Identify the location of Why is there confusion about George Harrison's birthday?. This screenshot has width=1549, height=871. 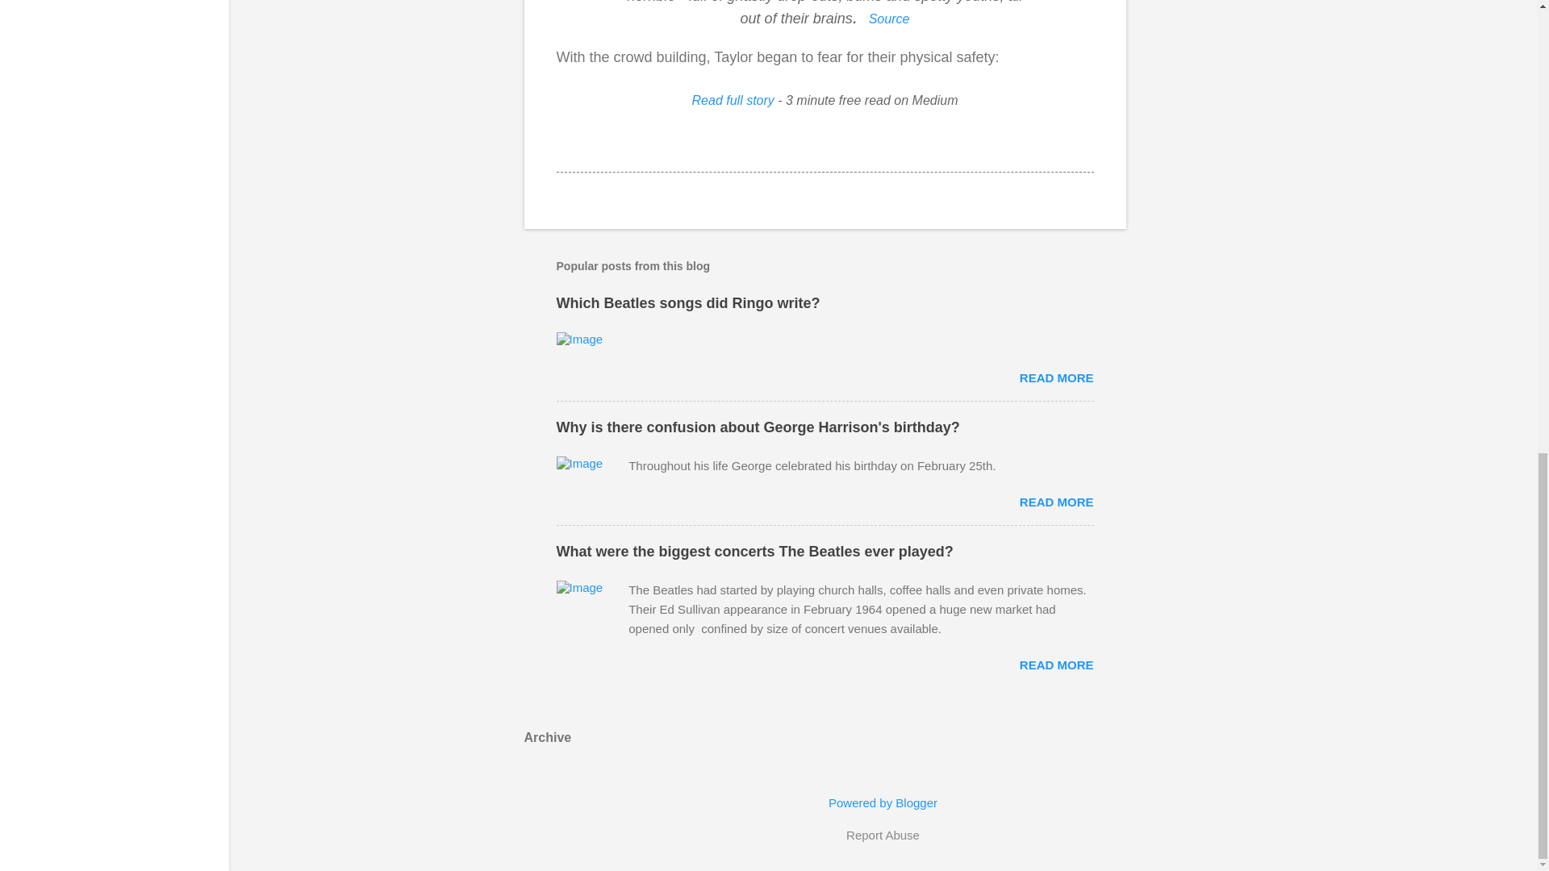
(1056, 502).